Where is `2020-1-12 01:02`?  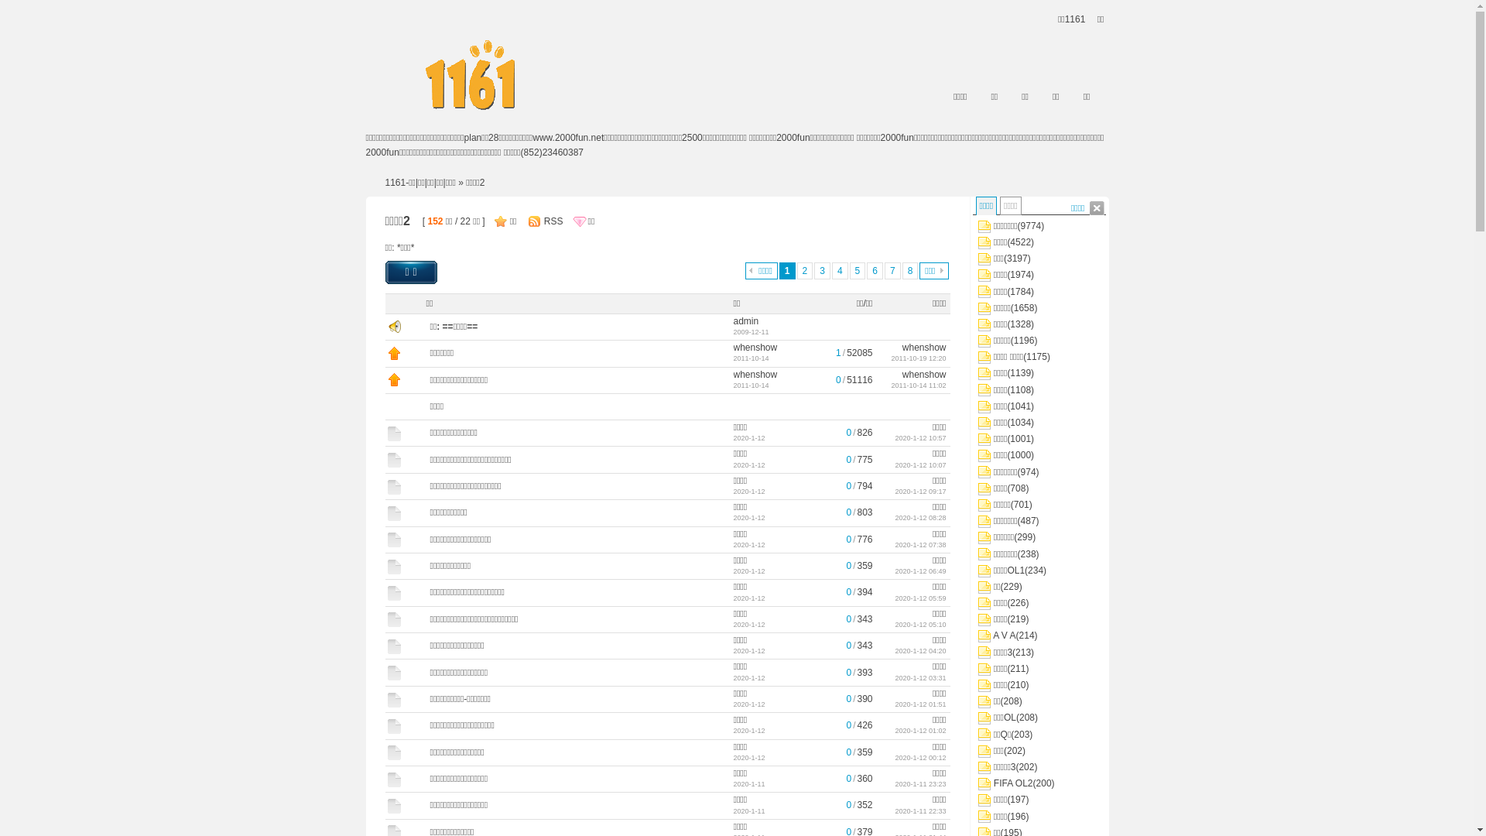
2020-1-12 01:02 is located at coordinates (920, 731).